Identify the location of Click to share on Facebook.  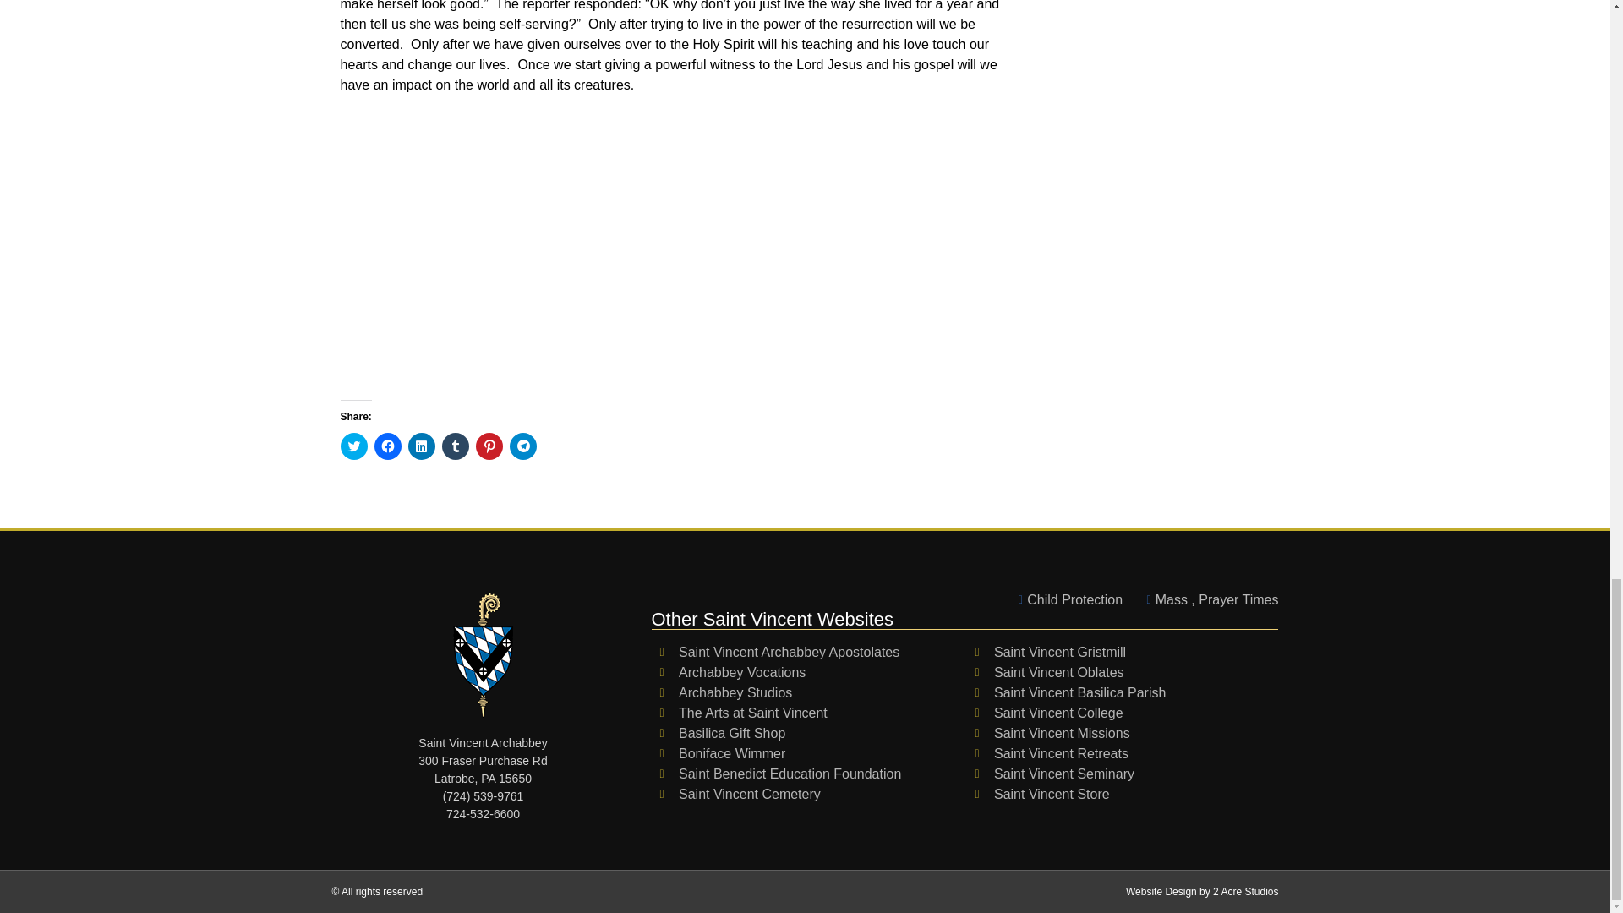
(387, 446).